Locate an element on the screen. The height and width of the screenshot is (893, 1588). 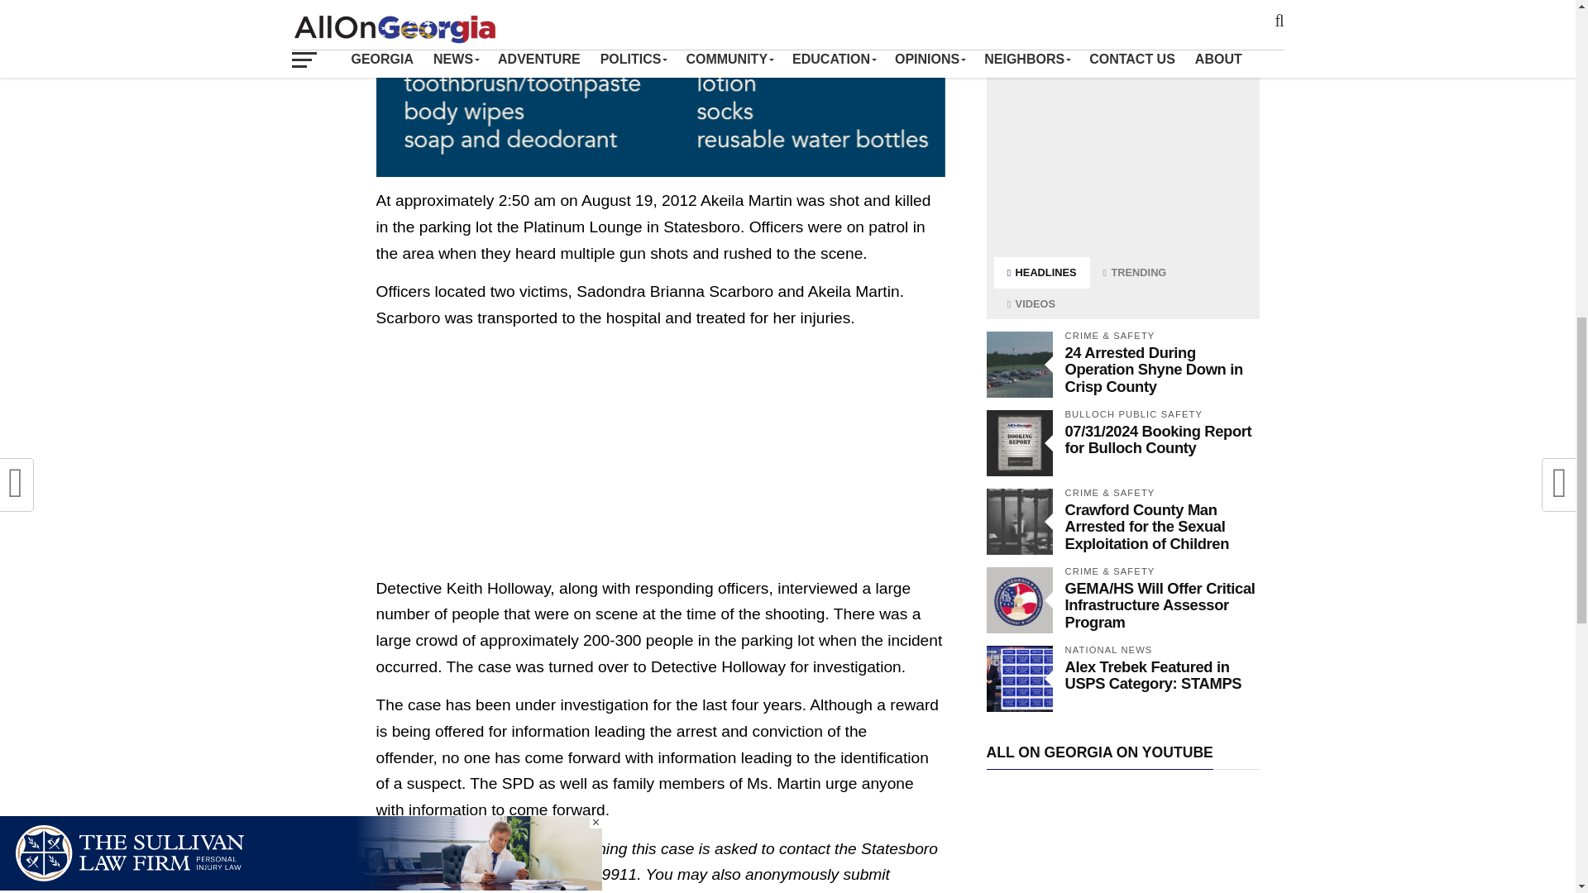
Advertisement is located at coordinates (1122, 136).